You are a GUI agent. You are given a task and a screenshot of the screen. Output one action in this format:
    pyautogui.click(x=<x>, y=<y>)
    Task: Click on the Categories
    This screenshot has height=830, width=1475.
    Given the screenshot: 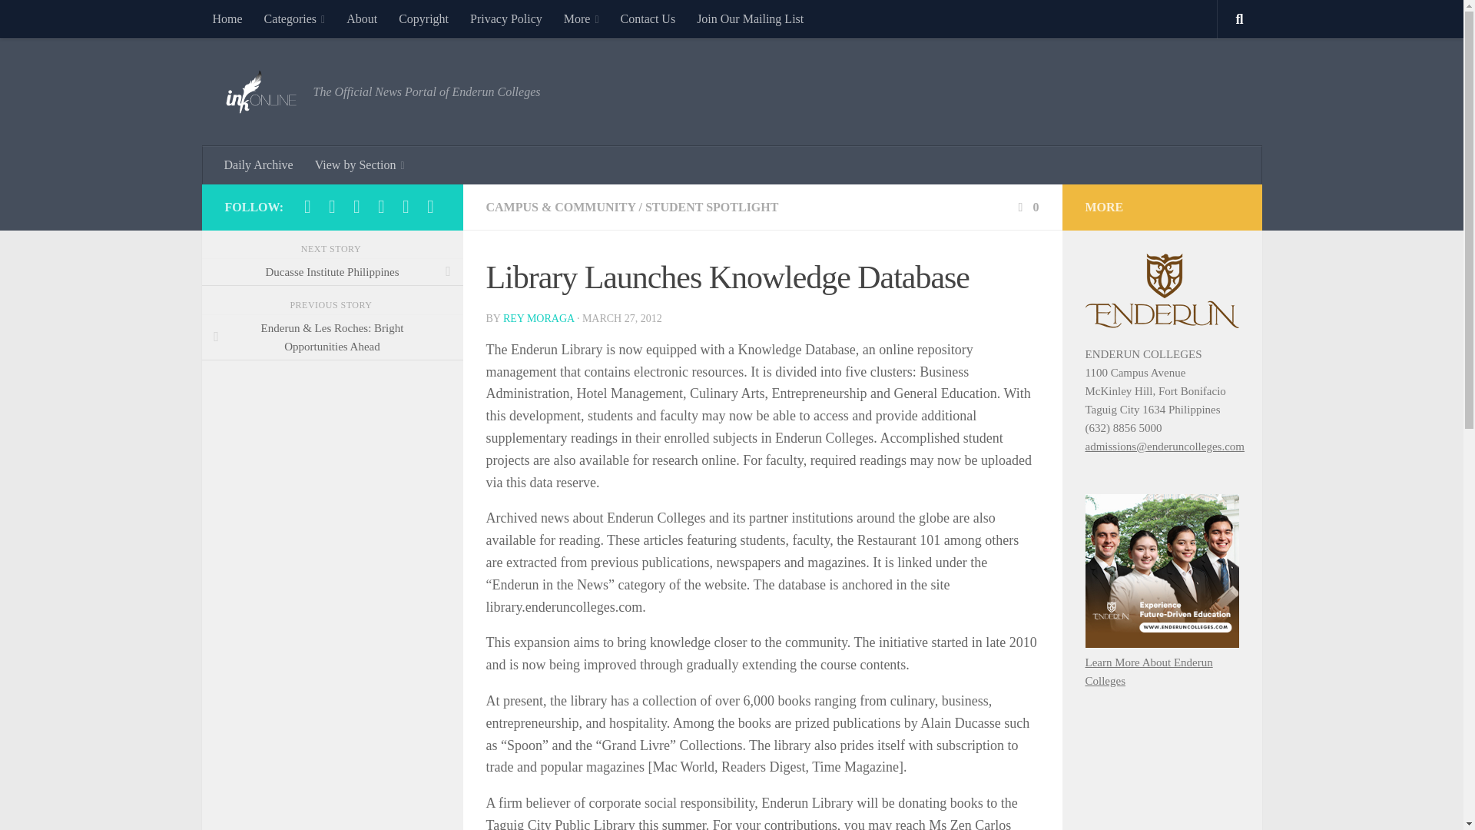 What is the action you would take?
    pyautogui.click(x=295, y=18)
    